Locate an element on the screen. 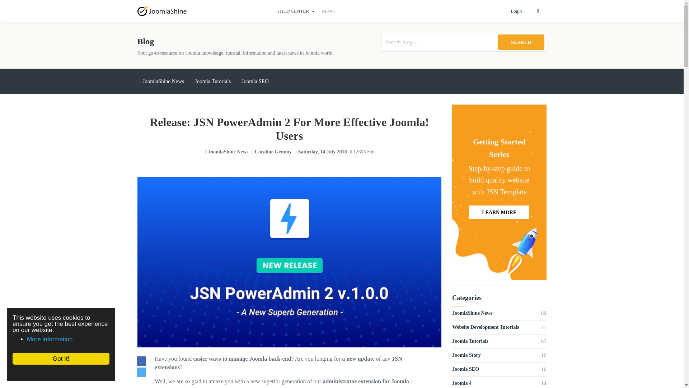 This screenshot has width=689, height=388. JoomlaShine News is located at coordinates (163, 81).